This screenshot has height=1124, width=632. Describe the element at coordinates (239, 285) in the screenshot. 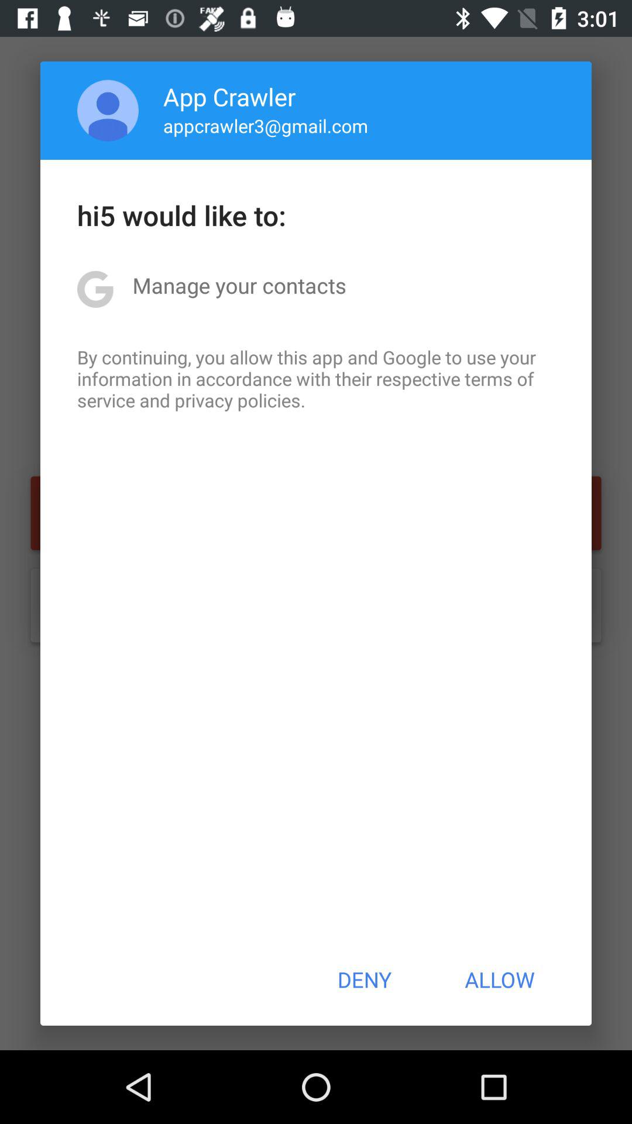

I see `select the manage your contacts icon` at that location.